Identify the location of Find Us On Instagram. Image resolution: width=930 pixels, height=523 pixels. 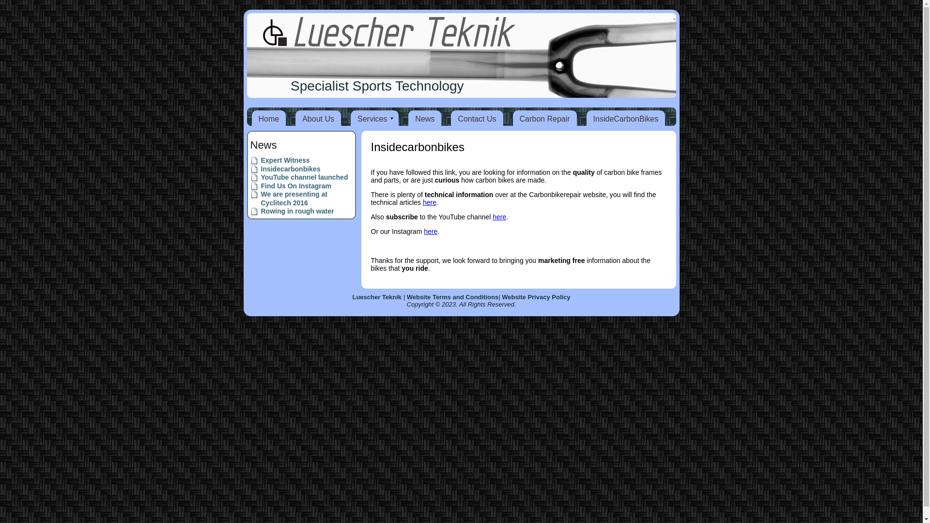
(295, 186).